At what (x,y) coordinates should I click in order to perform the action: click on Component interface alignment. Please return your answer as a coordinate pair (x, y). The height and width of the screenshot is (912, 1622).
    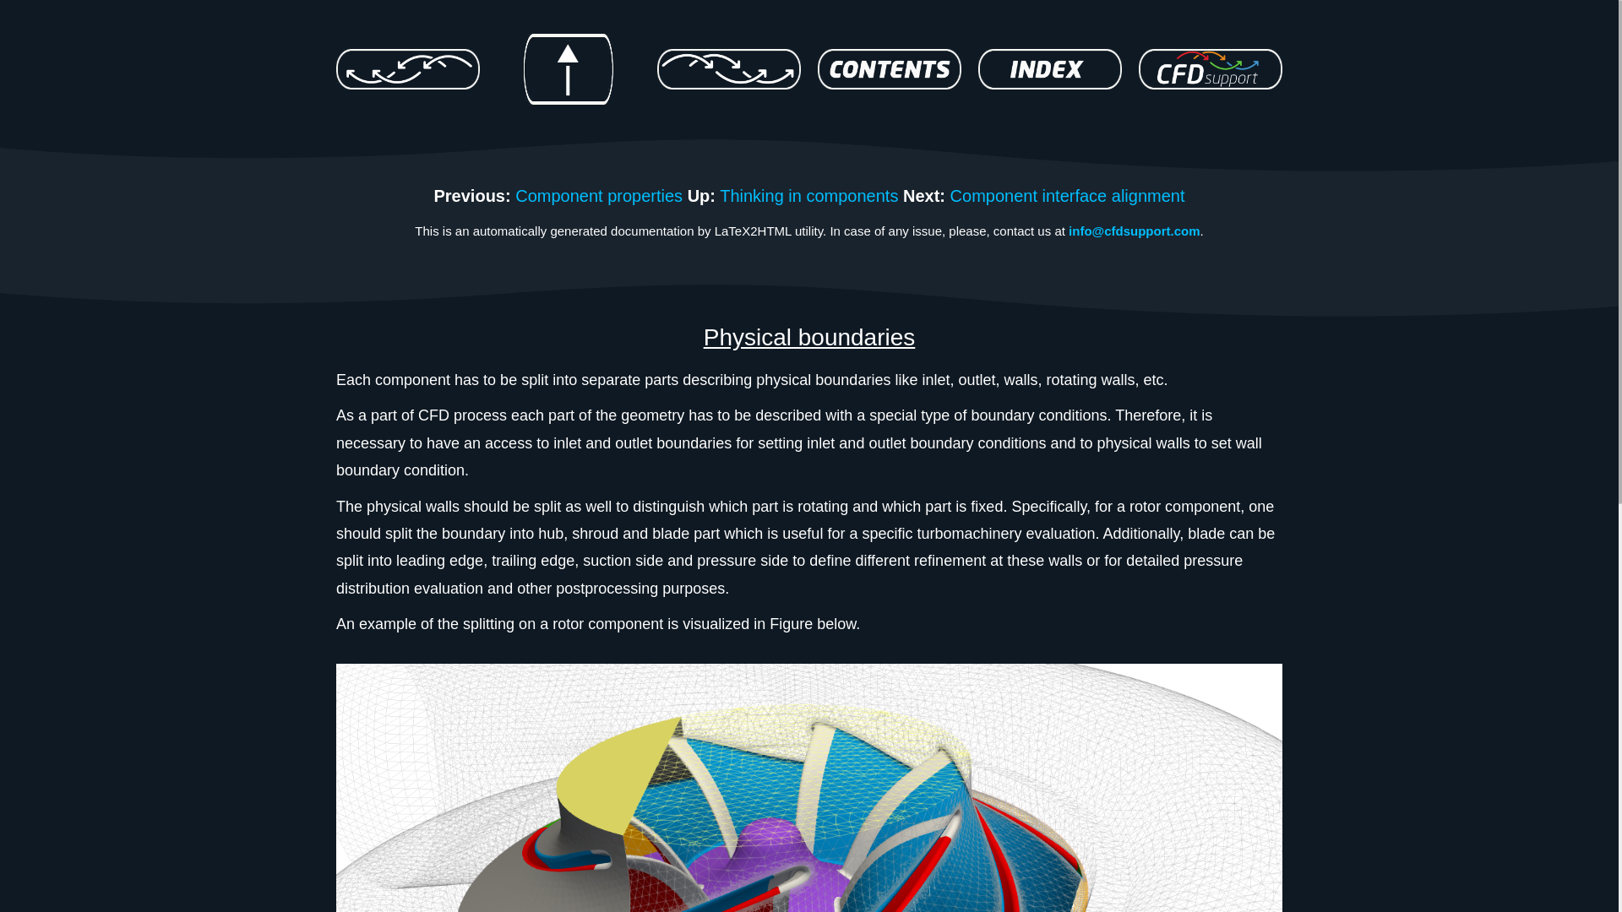
    Looking at the image, I should click on (1068, 196).